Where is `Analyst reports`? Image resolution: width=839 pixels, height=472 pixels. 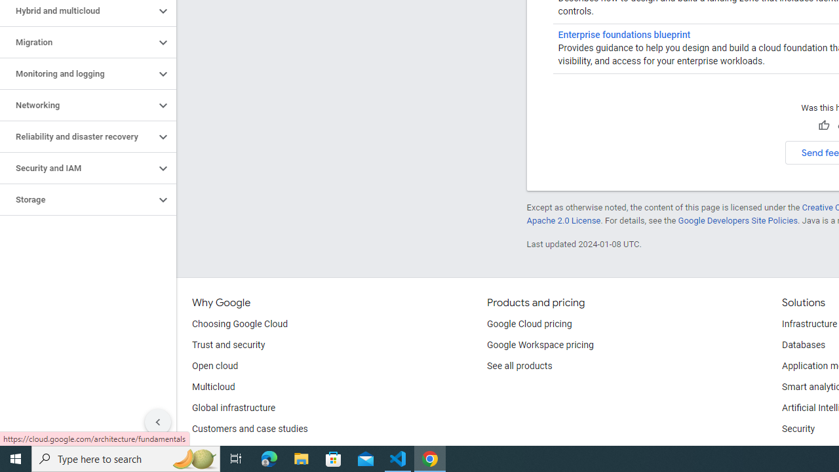 Analyst reports is located at coordinates (223, 450).